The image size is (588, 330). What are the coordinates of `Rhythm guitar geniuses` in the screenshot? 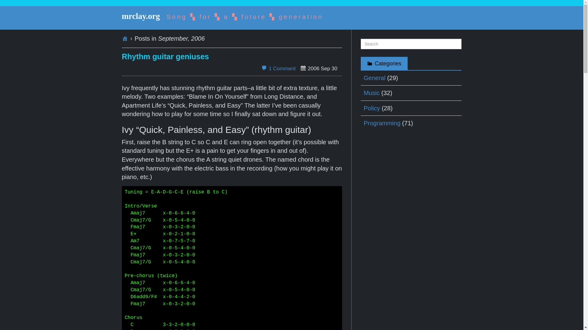 It's located at (165, 56).